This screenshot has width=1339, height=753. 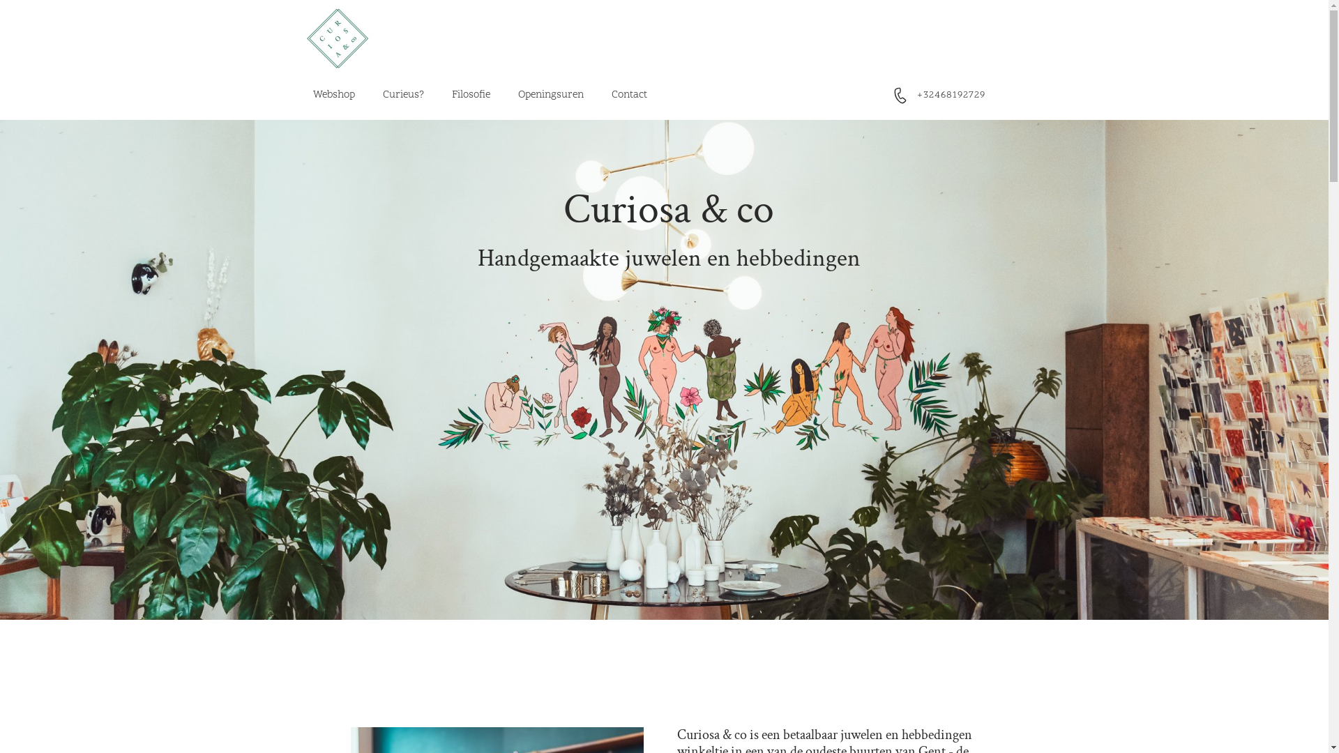 I want to click on Contact, so click(x=629, y=96).